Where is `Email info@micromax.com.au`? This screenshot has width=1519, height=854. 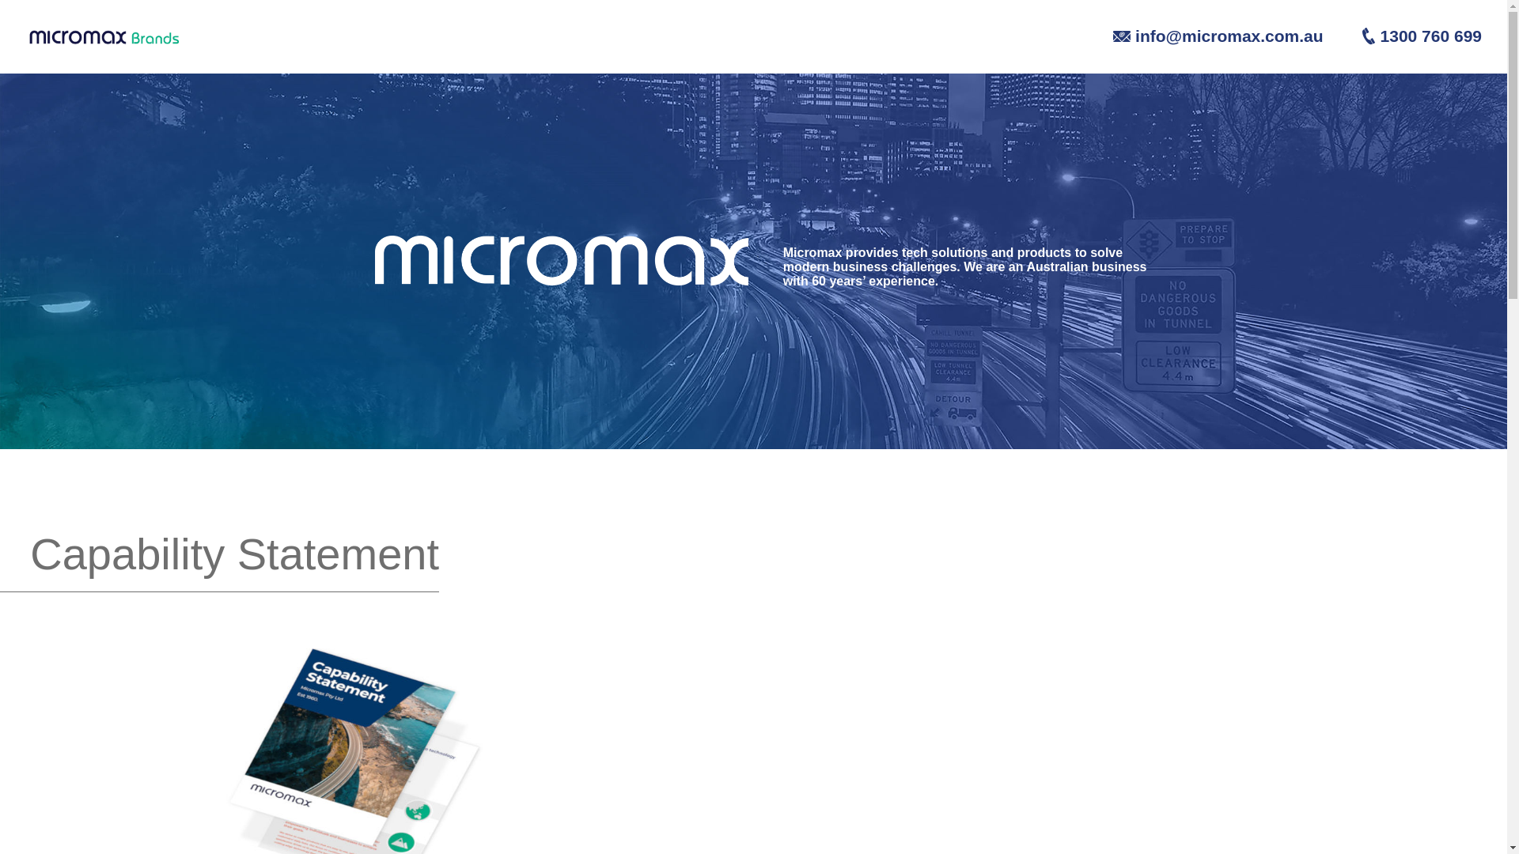
Email info@micromax.com.au is located at coordinates (1203, 35).